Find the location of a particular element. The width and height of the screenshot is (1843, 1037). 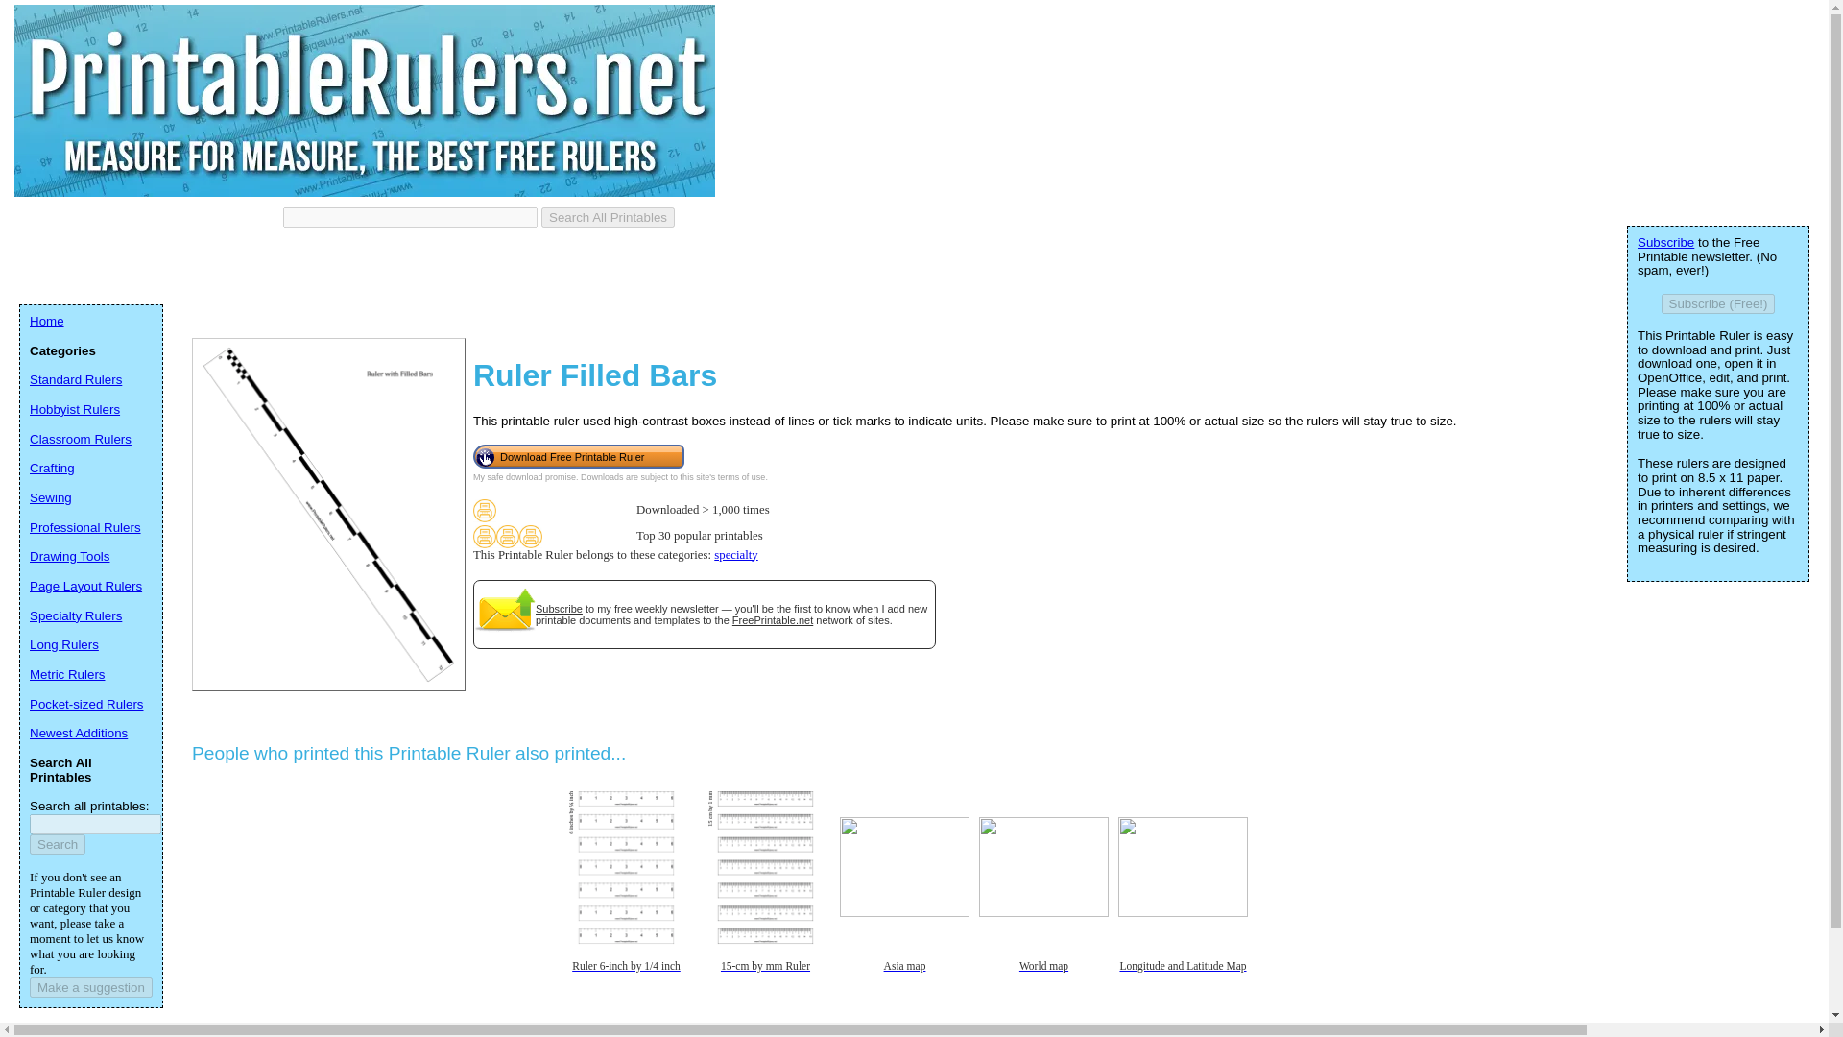

Pocket-sized Rulers is located at coordinates (86, 703).